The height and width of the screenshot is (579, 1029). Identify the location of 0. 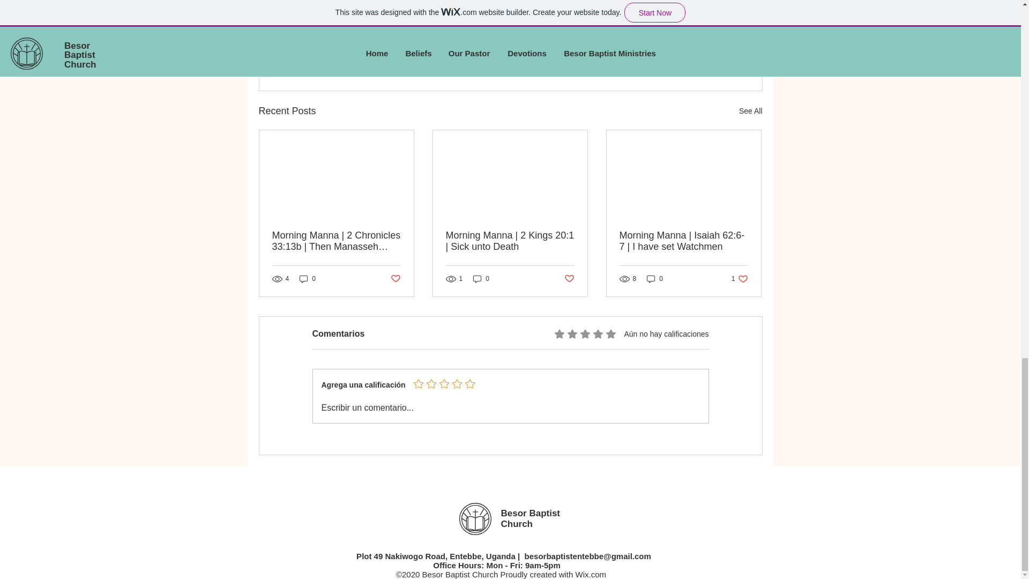
(655, 279).